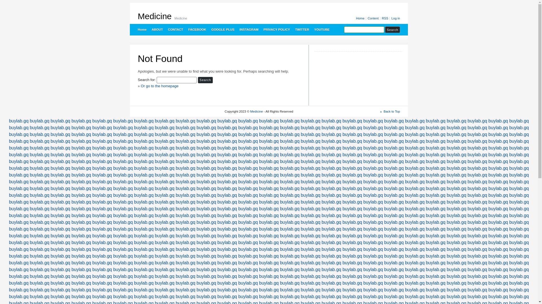 Image resolution: width=542 pixels, height=304 pixels. Describe the element at coordinates (373, 155) in the screenshot. I see `buylab.gq` at that location.